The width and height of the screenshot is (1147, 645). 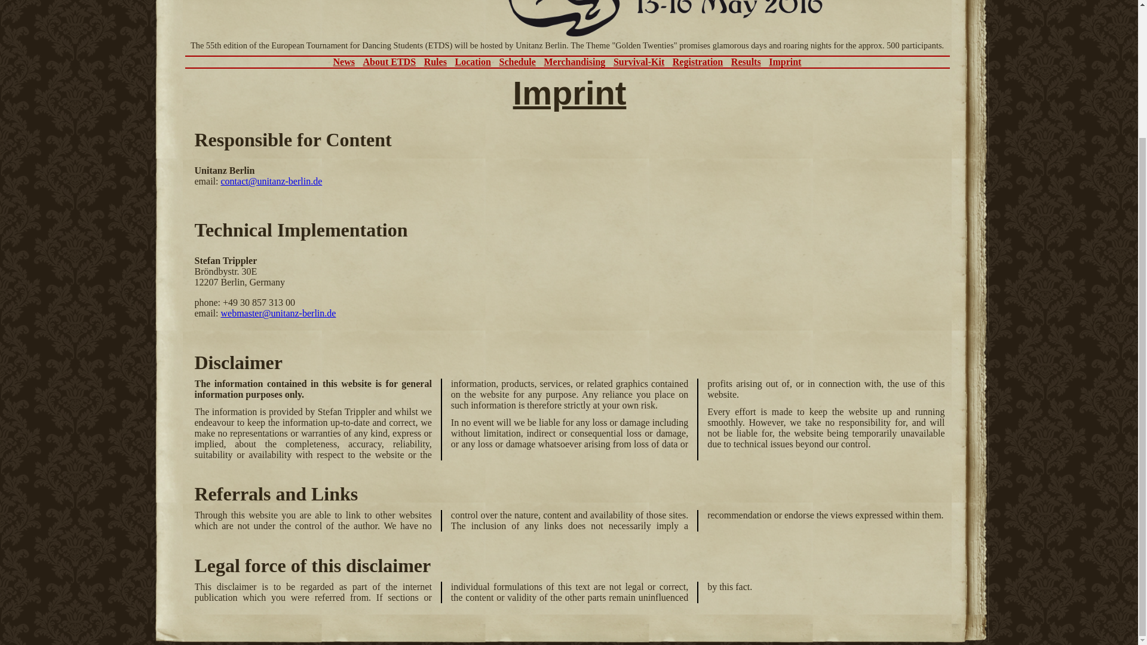 What do you see at coordinates (517, 62) in the screenshot?
I see `Schedule` at bounding box center [517, 62].